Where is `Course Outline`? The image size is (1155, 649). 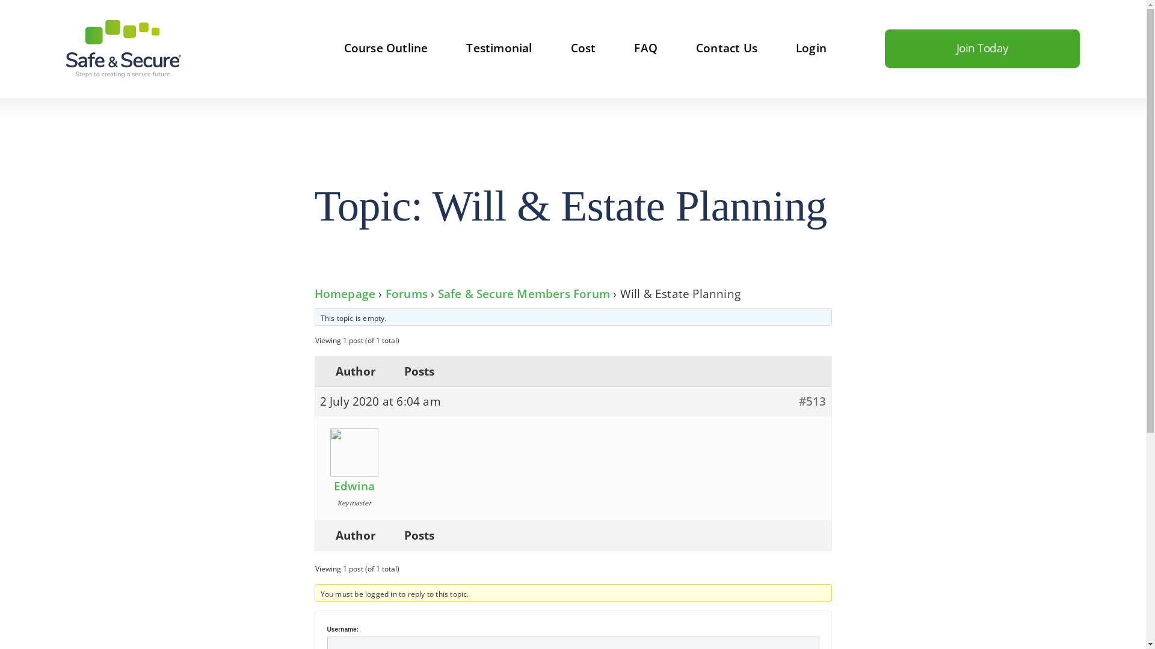
Course Outline is located at coordinates (386, 48).